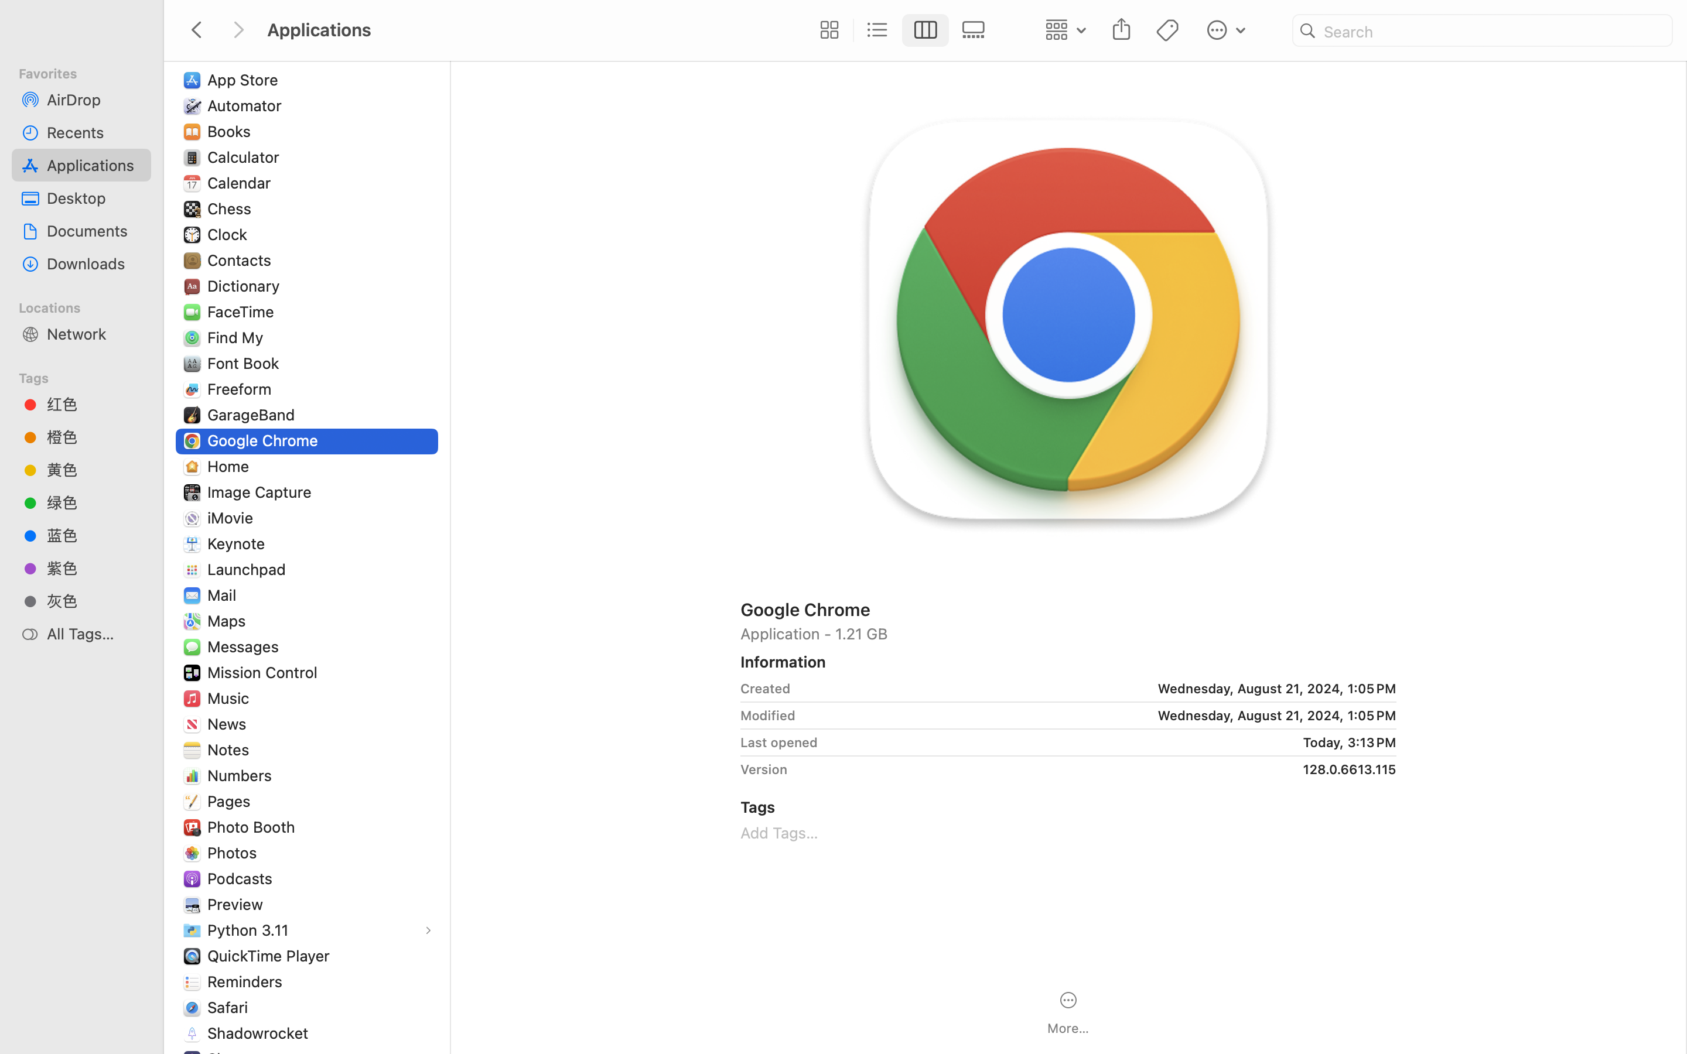 This screenshot has height=1054, width=1687. I want to click on Maps, so click(229, 621).